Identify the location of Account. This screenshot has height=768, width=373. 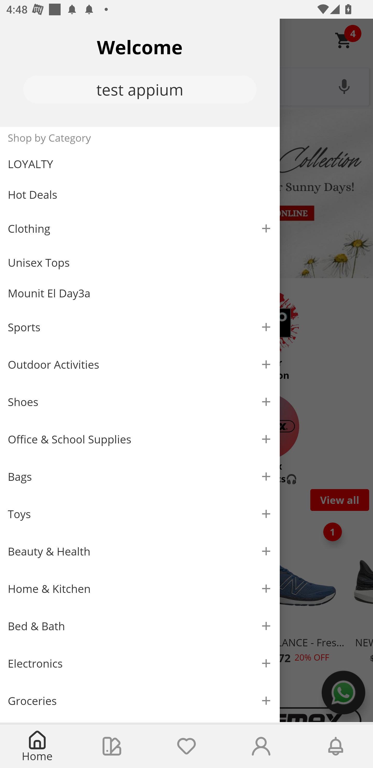
(261, 746).